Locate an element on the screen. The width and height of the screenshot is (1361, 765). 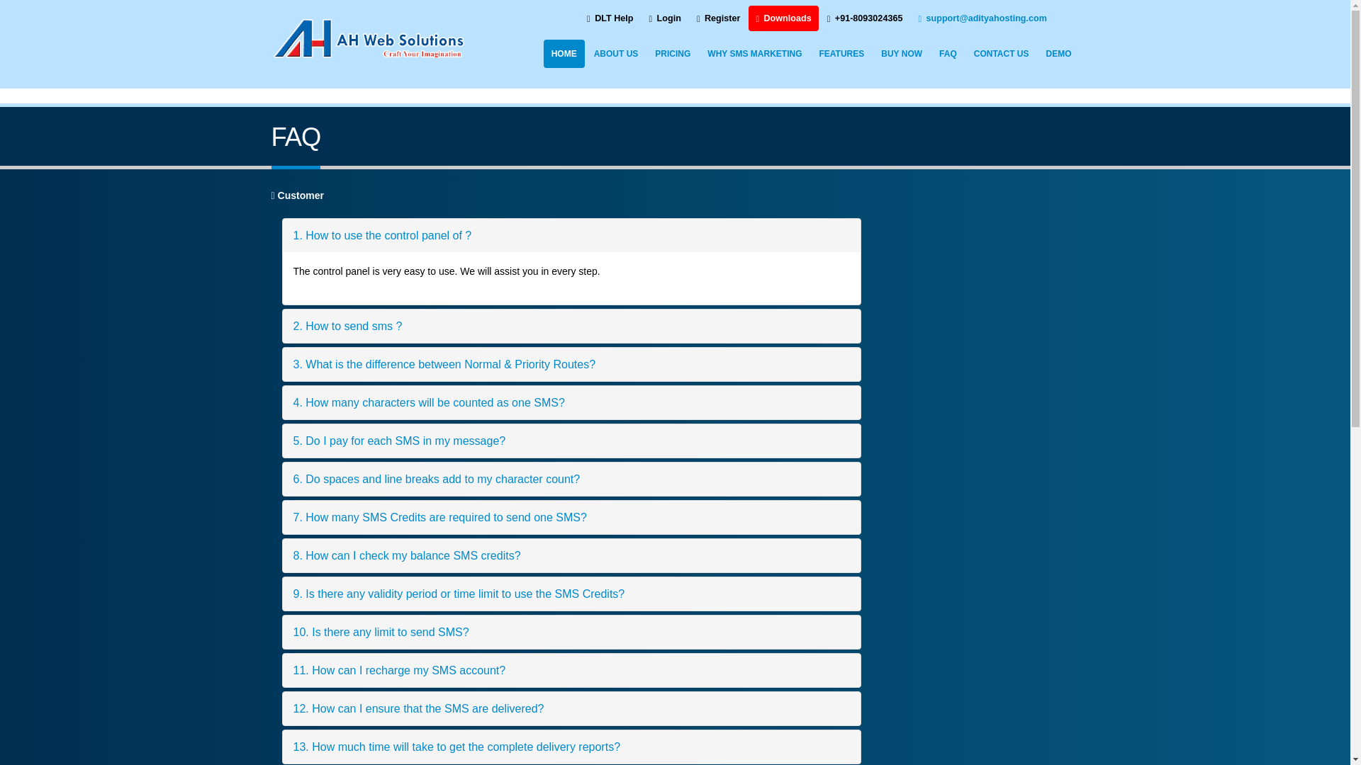
8. How can I check my balance SMS credits? is located at coordinates (571, 556).